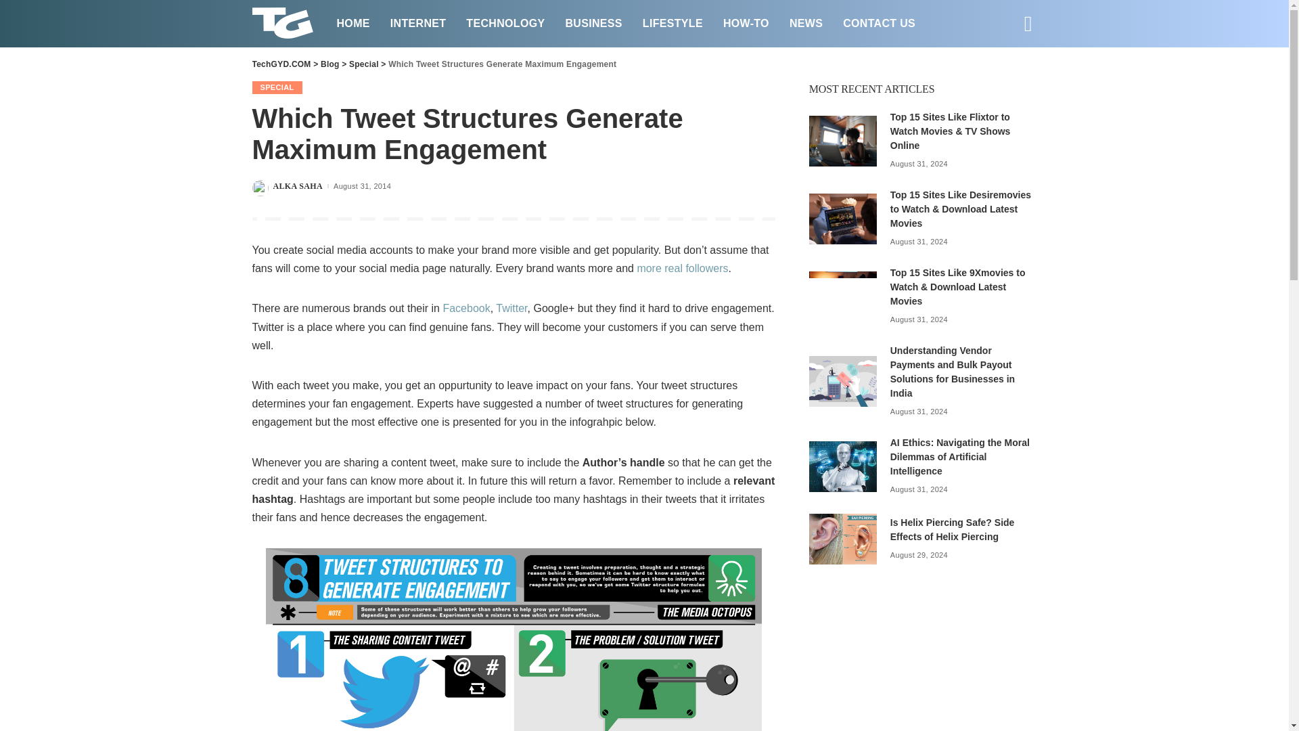 This screenshot has width=1299, height=731. What do you see at coordinates (364, 64) in the screenshot?
I see `Go to the Special Category archives.` at bounding box center [364, 64].